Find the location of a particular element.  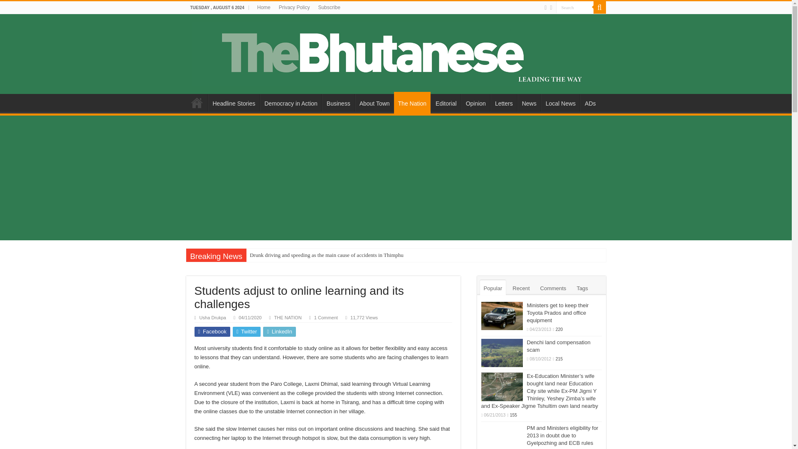

Search is located at coordinates (575, 7).